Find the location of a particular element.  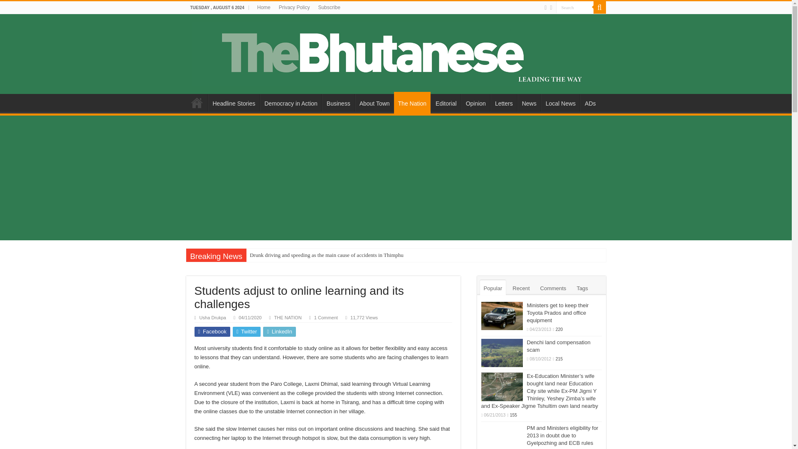

Search is located at coordinates (575, 7).